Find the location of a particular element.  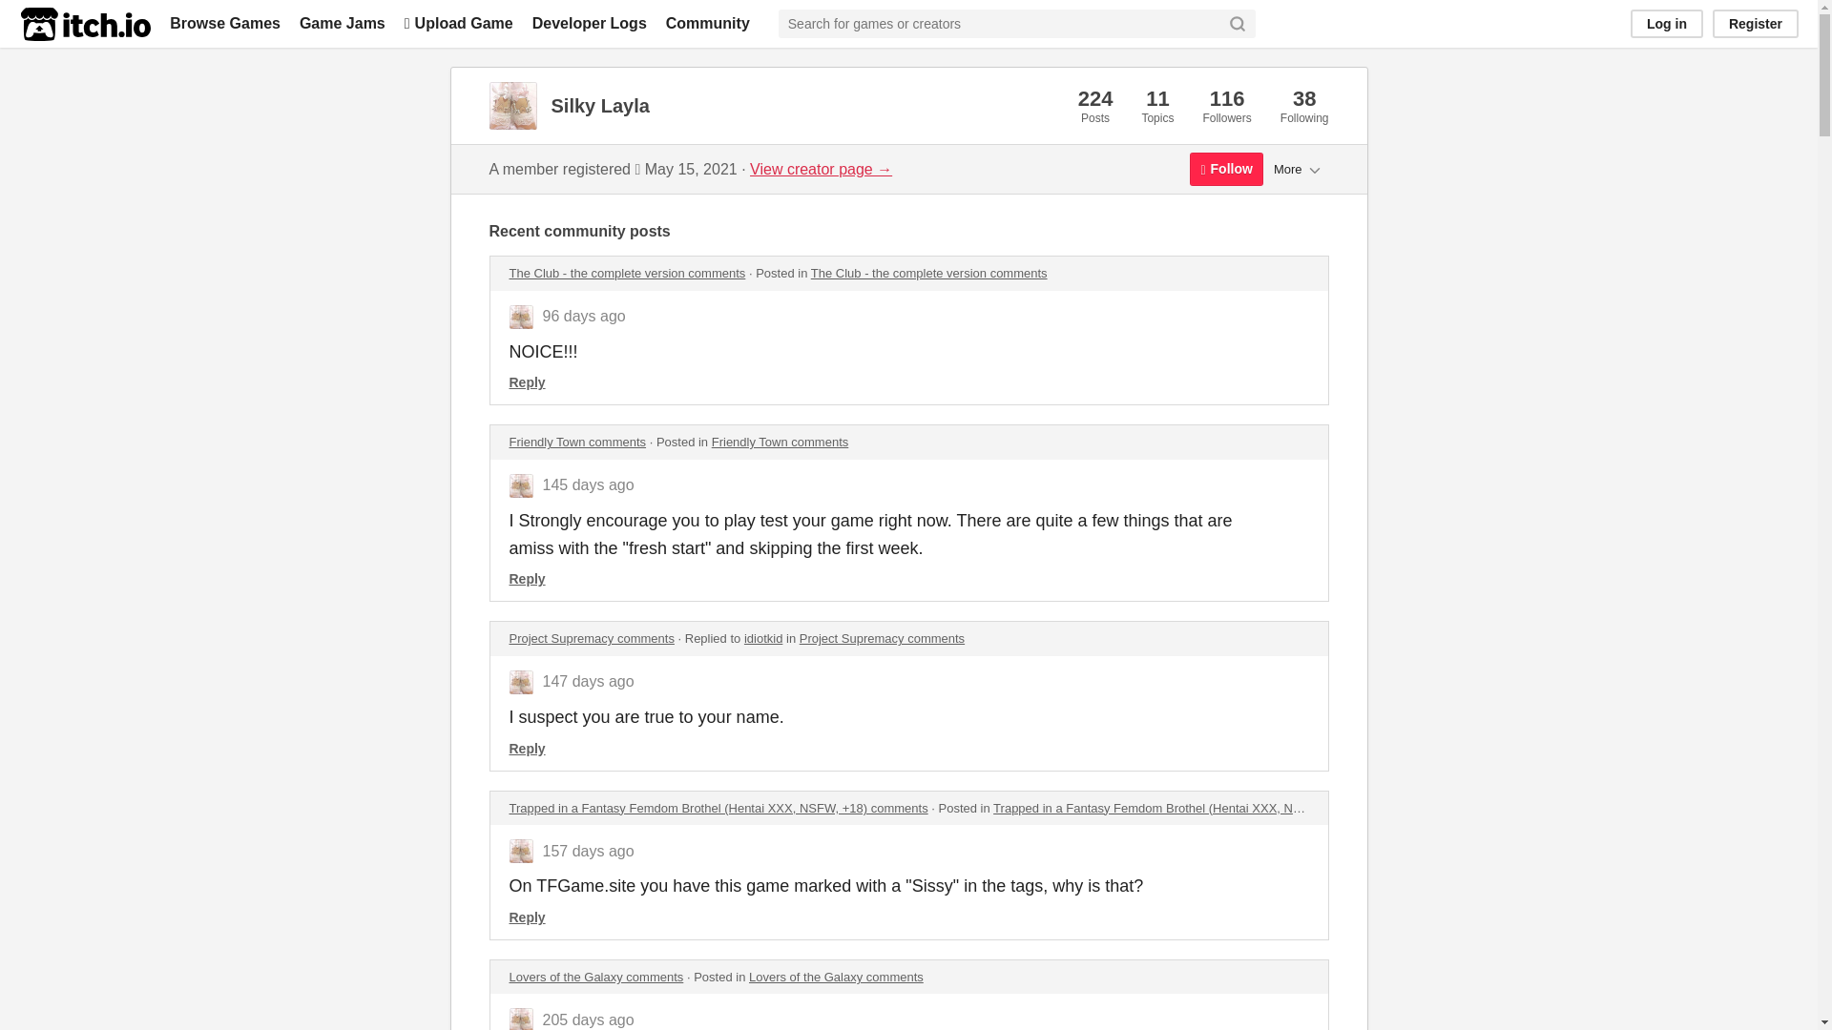

idiotkid is located at coordinates (762, 639).